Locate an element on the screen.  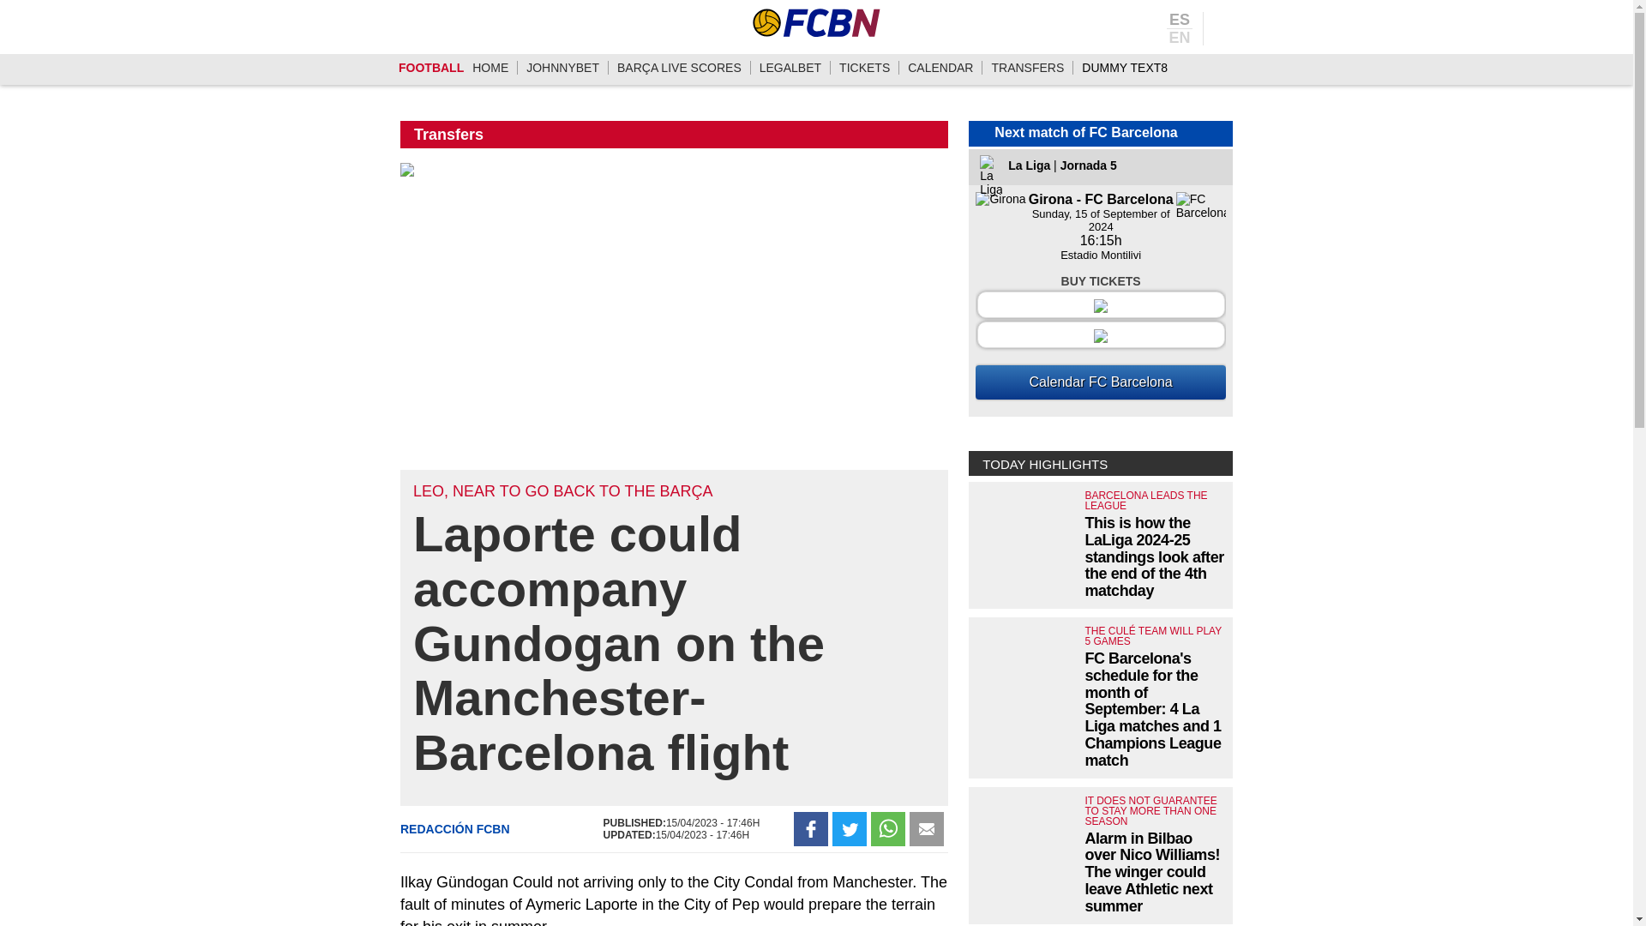
FCBN is located at coordinates (816, 22).